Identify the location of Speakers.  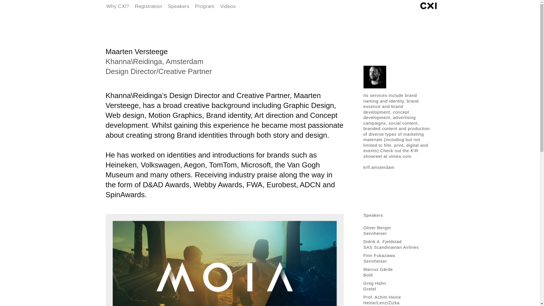
(178, 6).